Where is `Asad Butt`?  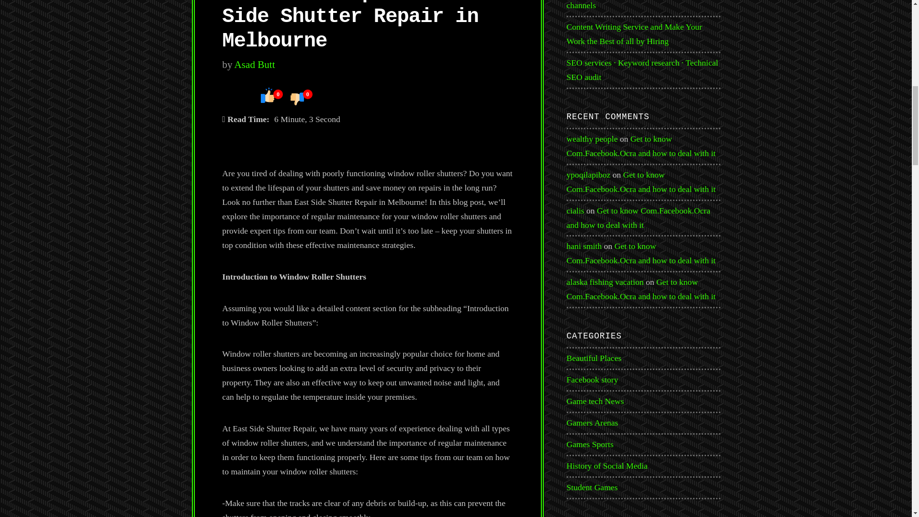 Asad Butt is located at coordinates (255, 64).